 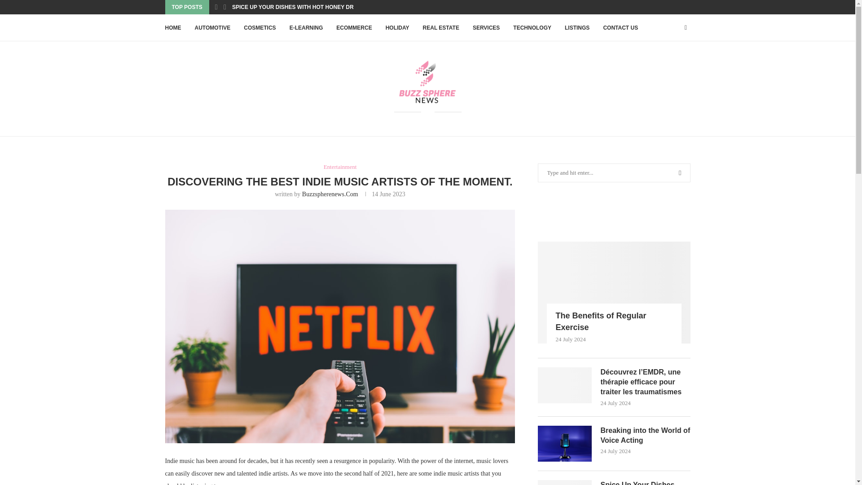 I want to click on HOLIDAY, so click(x=397, y=28).